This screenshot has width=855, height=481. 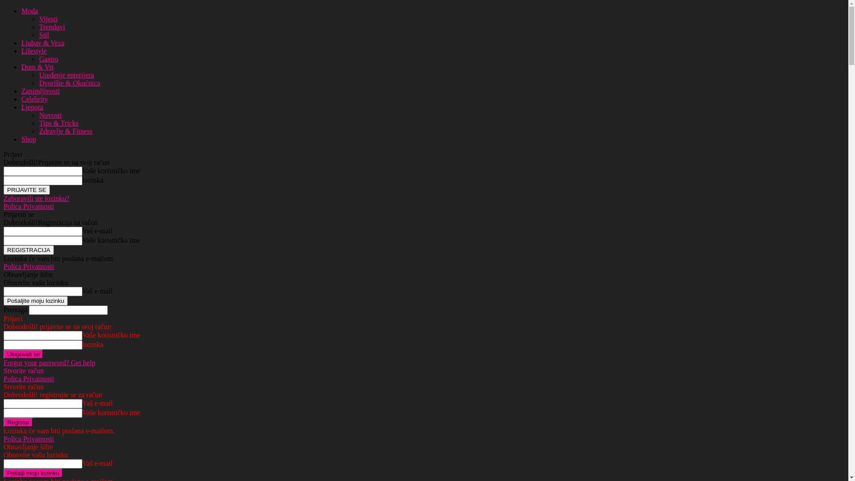 I want to click on Trendovi, so click(x=52, y=27).